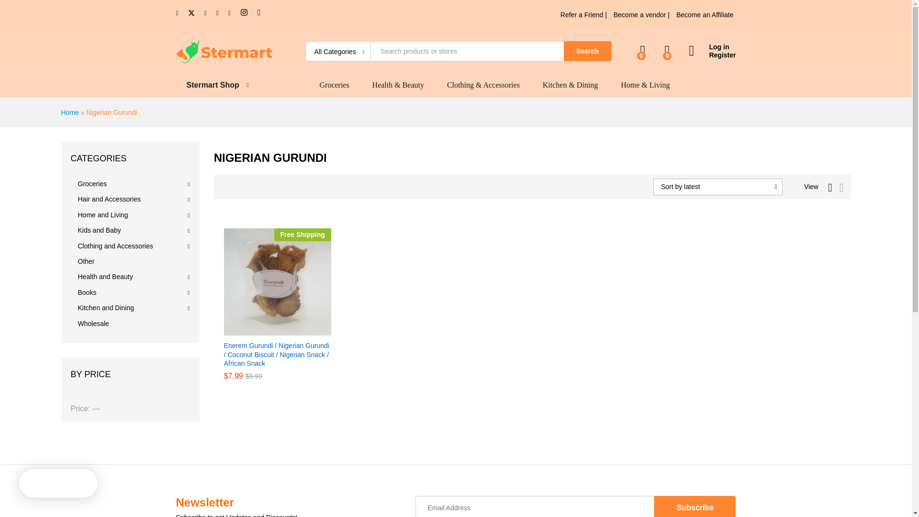  Describe the element at coordinates (229, 13) in the screenshot. I see `Pinterest` at that location.